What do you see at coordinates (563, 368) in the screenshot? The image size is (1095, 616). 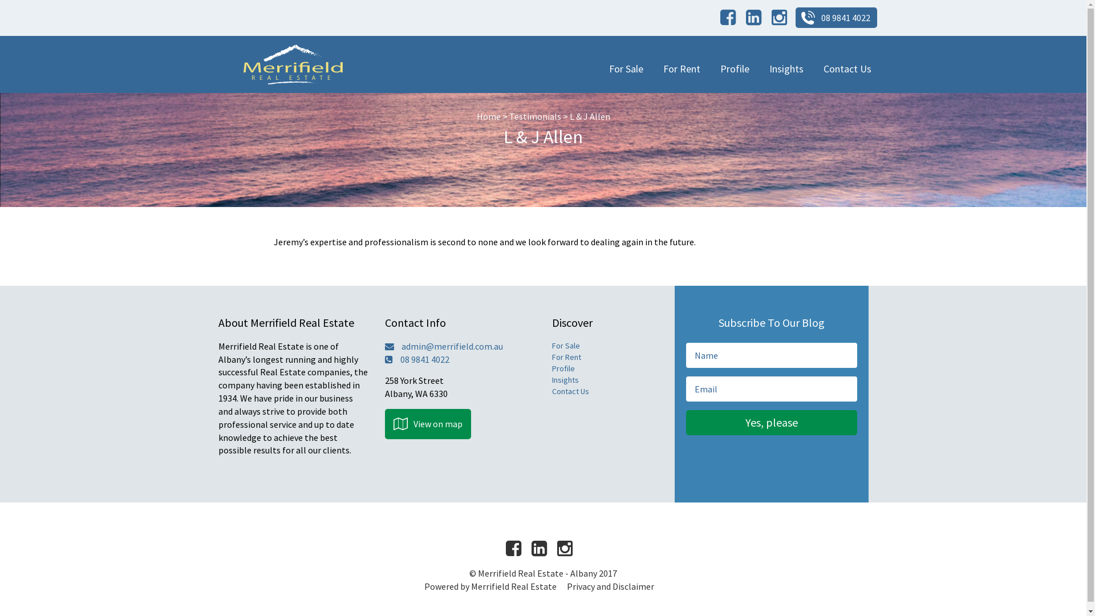 I see `Profile` at bounding box center [563, 368].